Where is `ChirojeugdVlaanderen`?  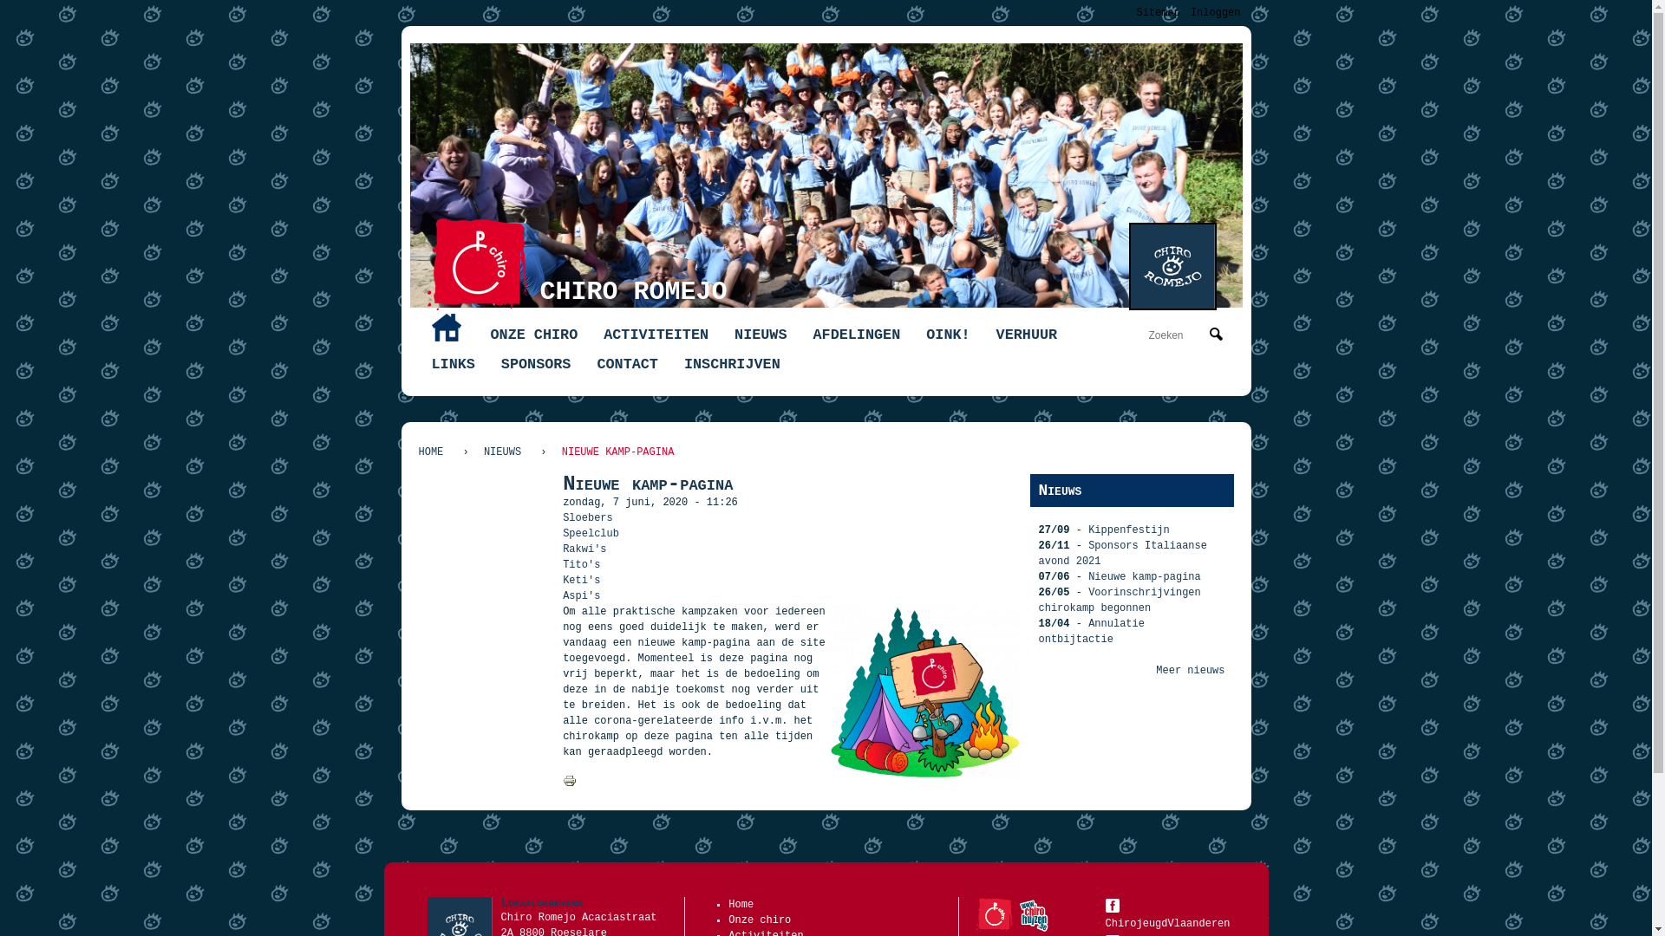
ChirojeugdVlaanderen is located at coordinates (1169, 915).